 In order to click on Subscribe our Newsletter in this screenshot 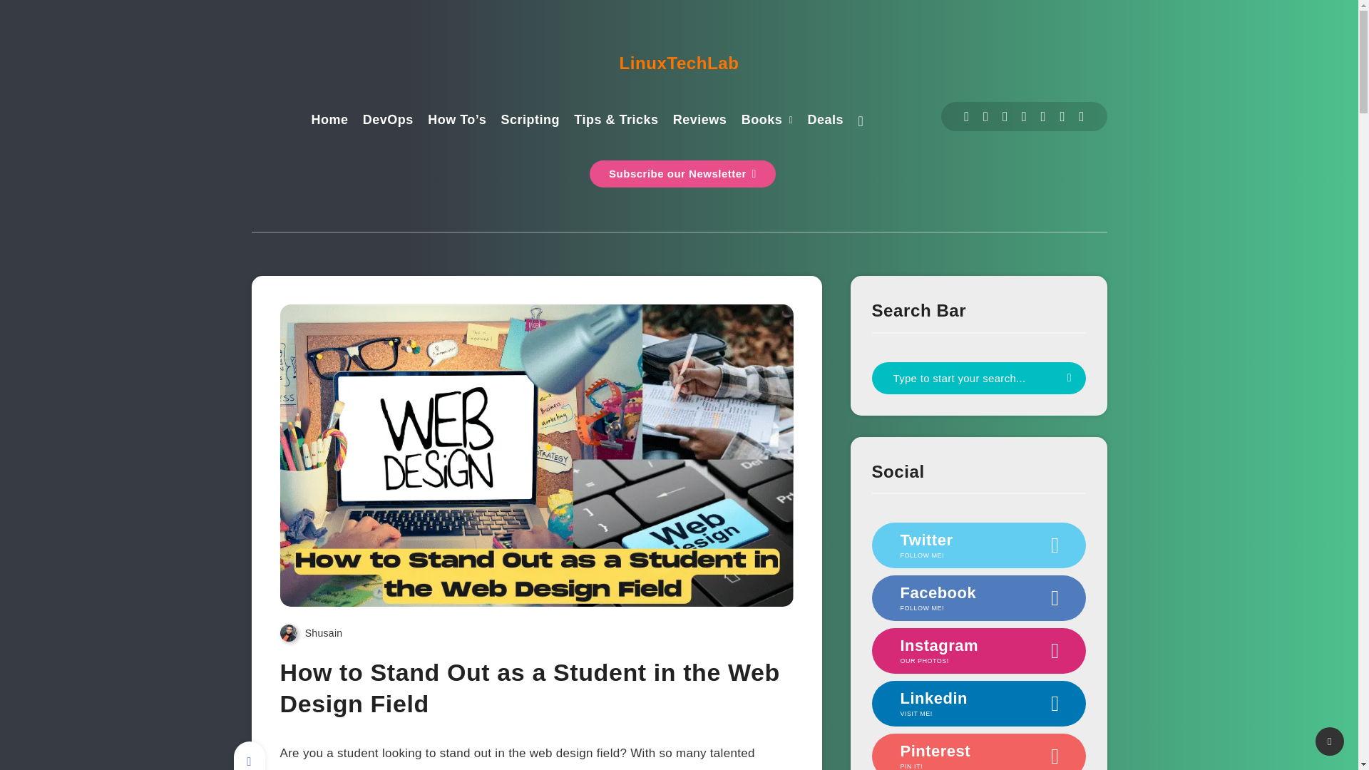, I will do `click(683, 174)`.